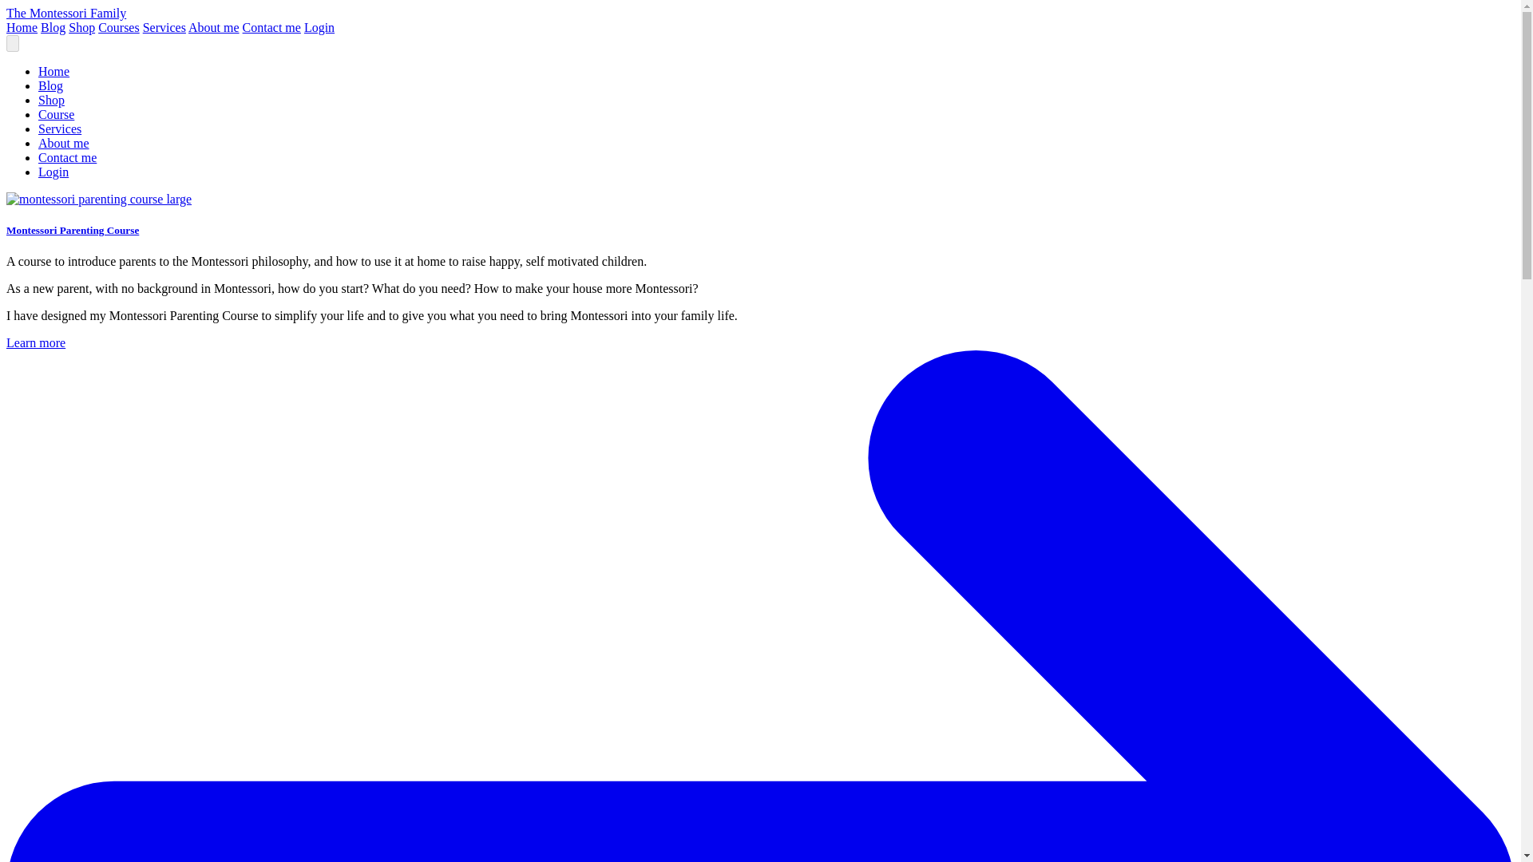 The height and width of the screenshot is (862, 1533). Describe the element at coordinates (56, 115) in the screenshot. I see `Course` at that location.